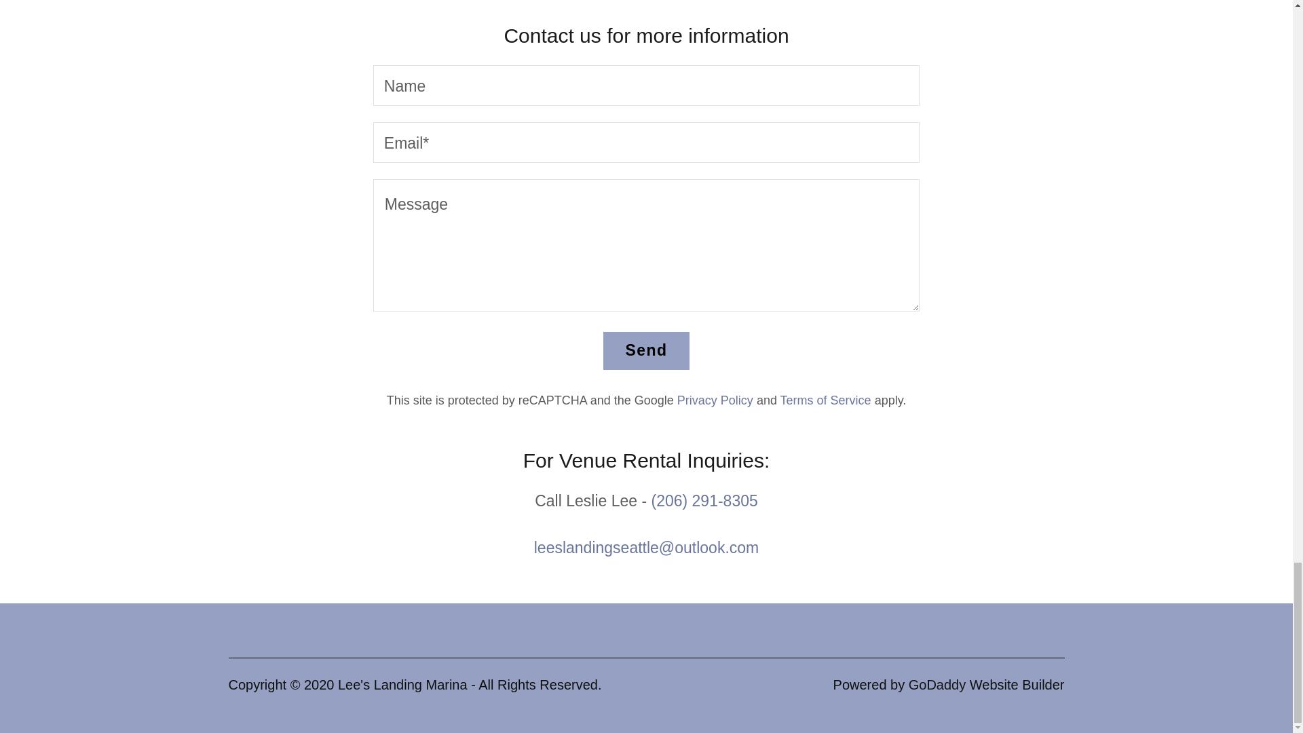 This screenshot has width=1303, height=733. Describe the element at coordinates (715, 400) in the screenshot. I see `Privacy Policy` at that location.